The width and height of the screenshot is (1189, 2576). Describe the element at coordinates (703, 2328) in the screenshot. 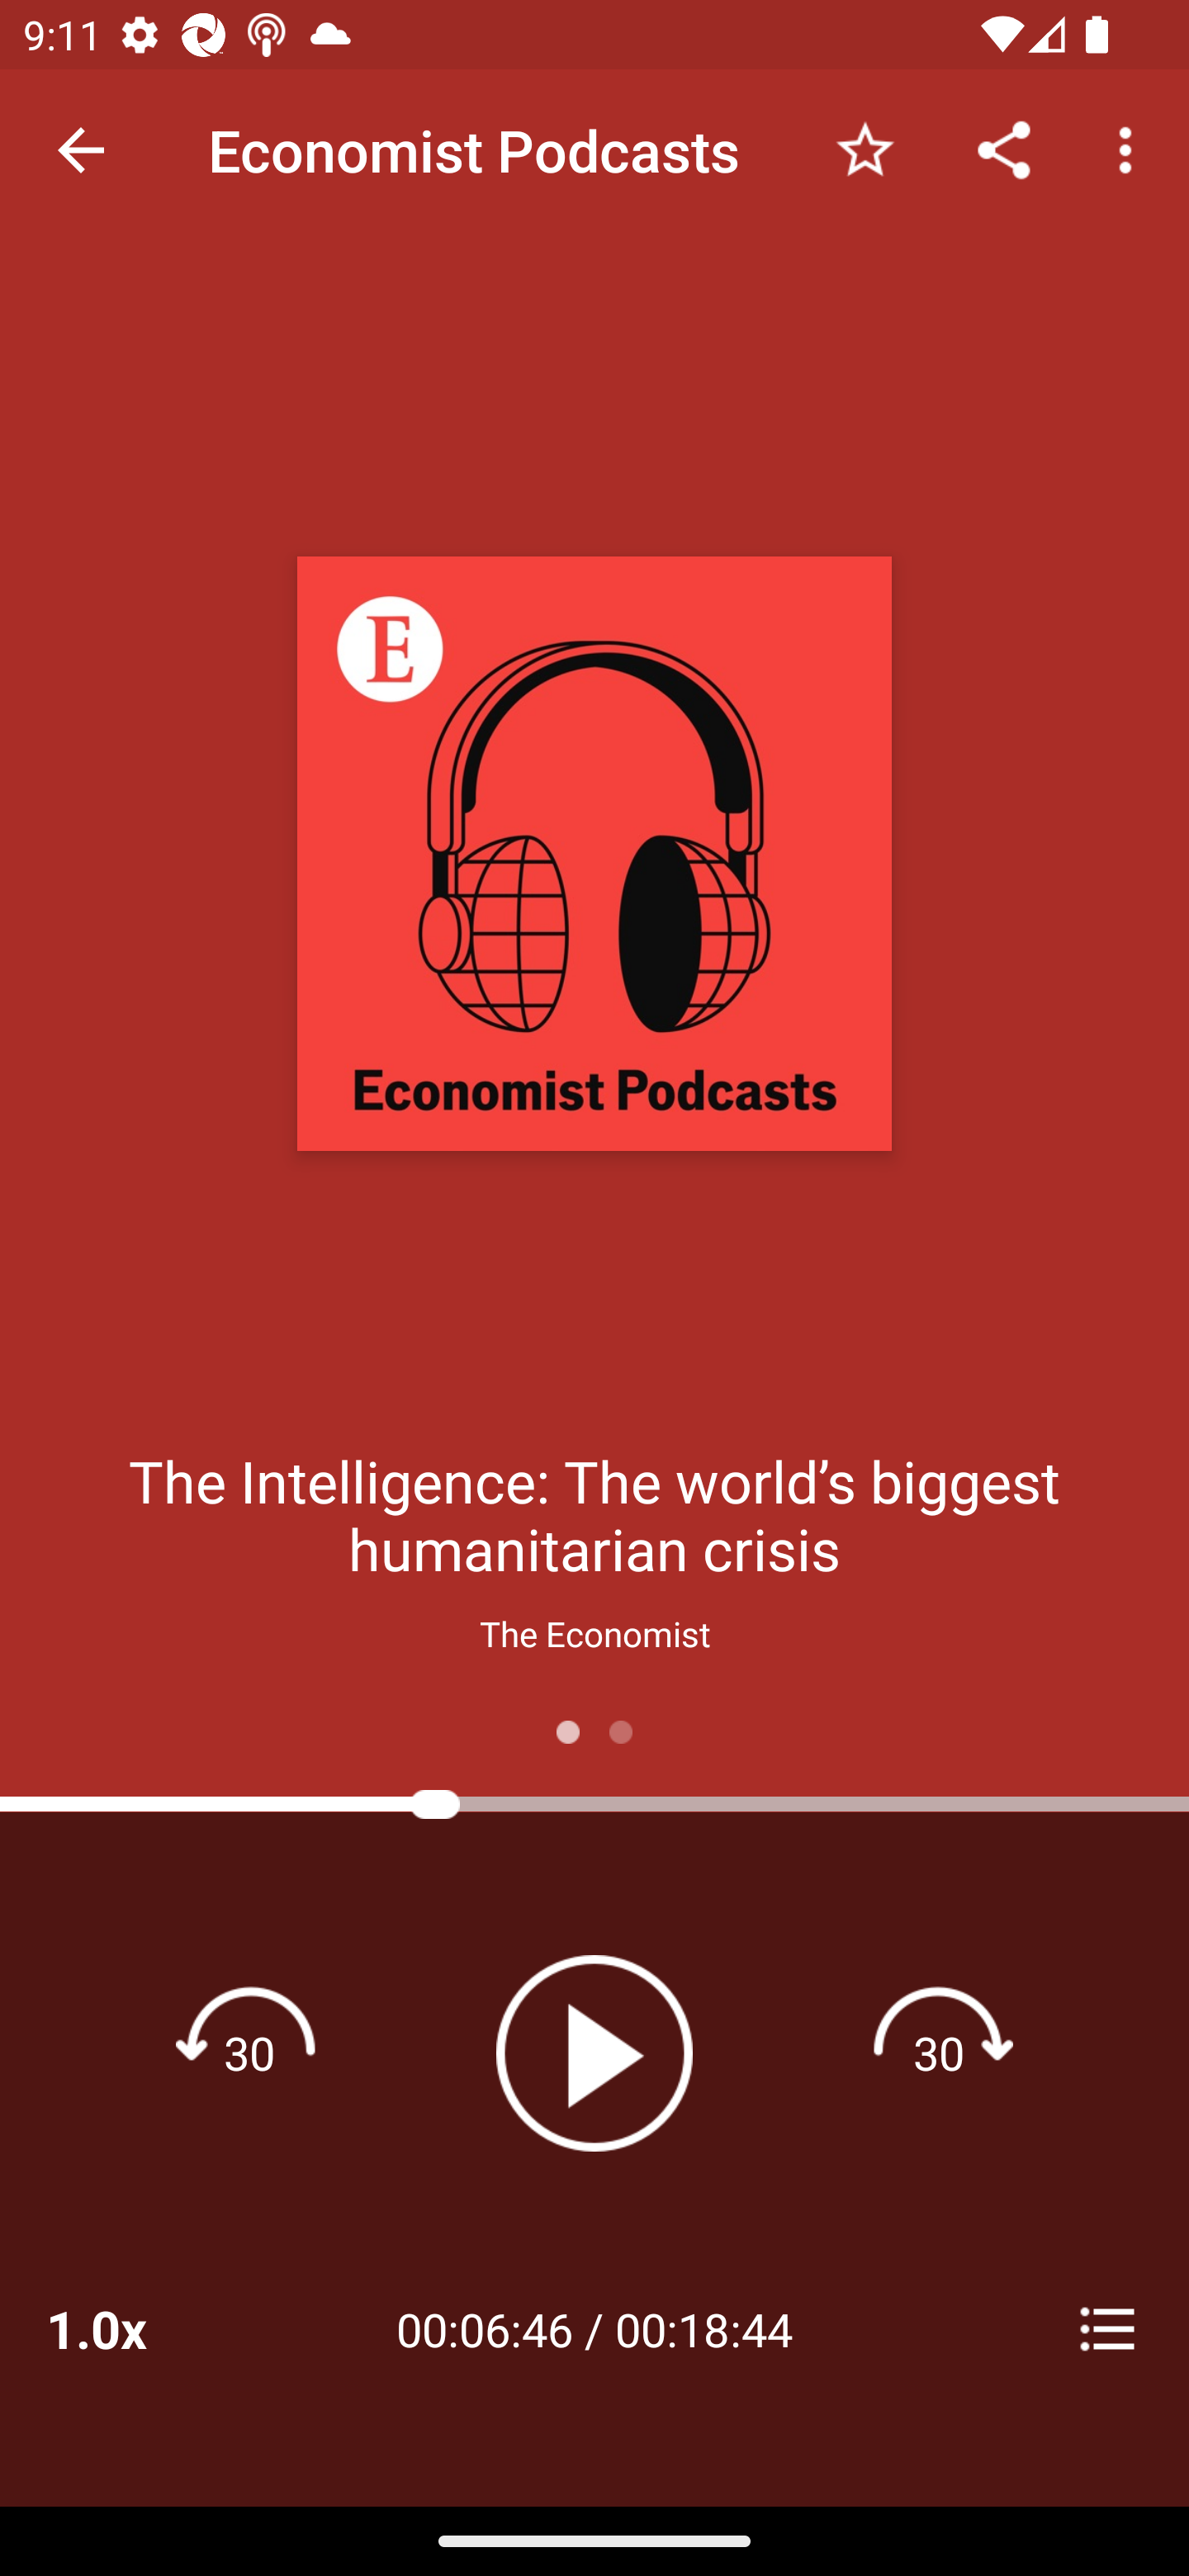

I see `00:18:44` at that location.